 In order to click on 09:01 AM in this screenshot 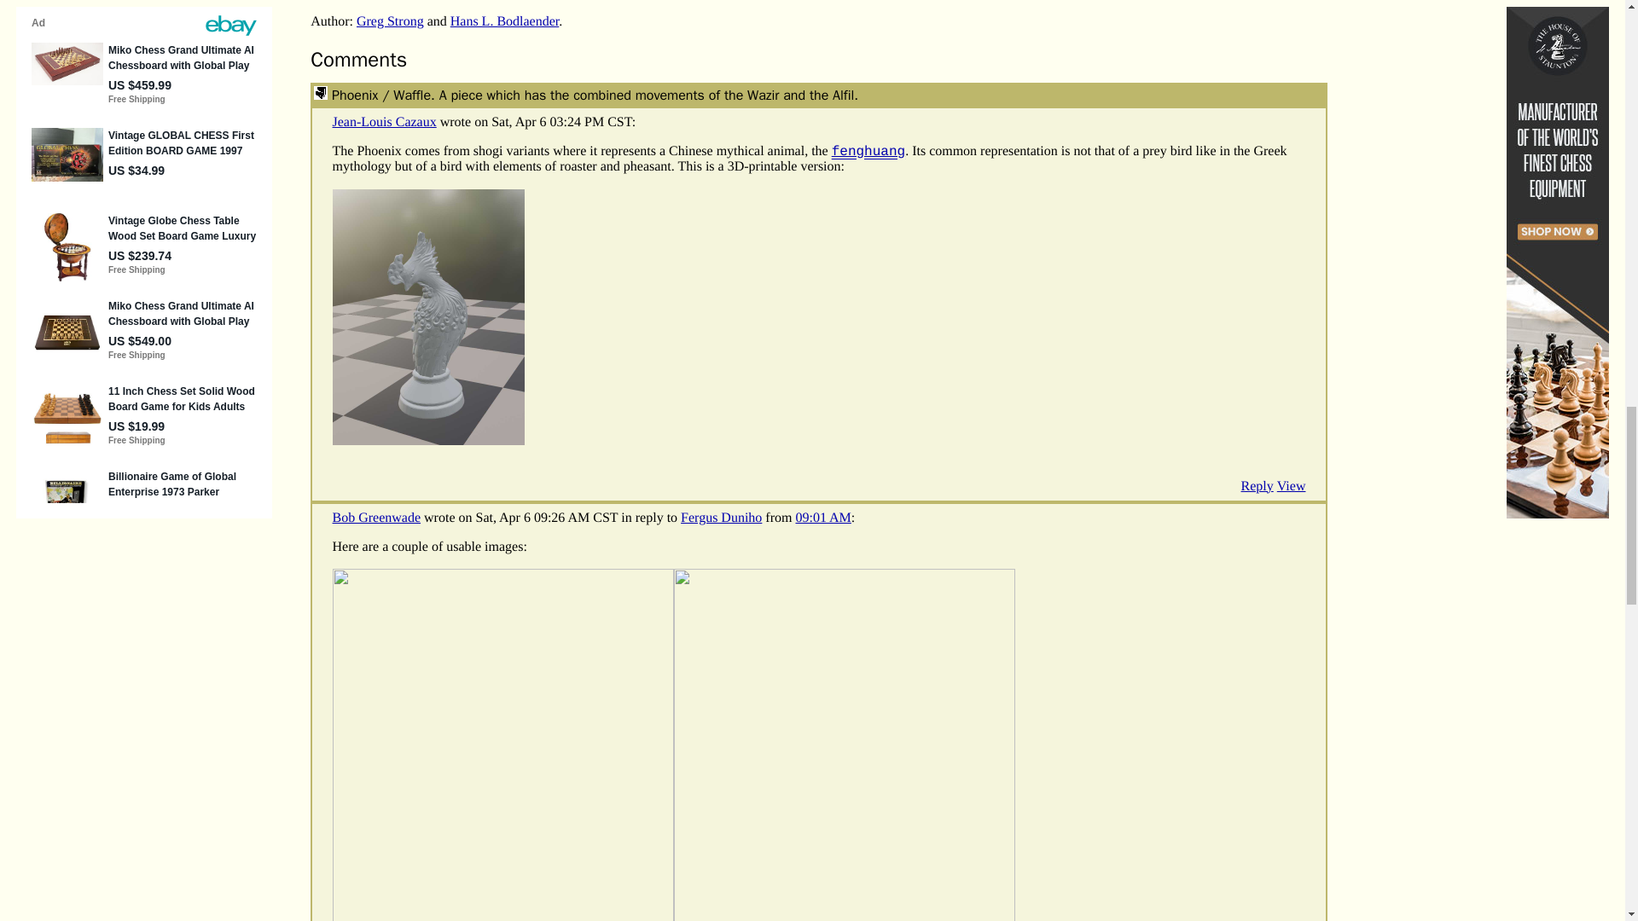, I will do `click(822, 518)`.